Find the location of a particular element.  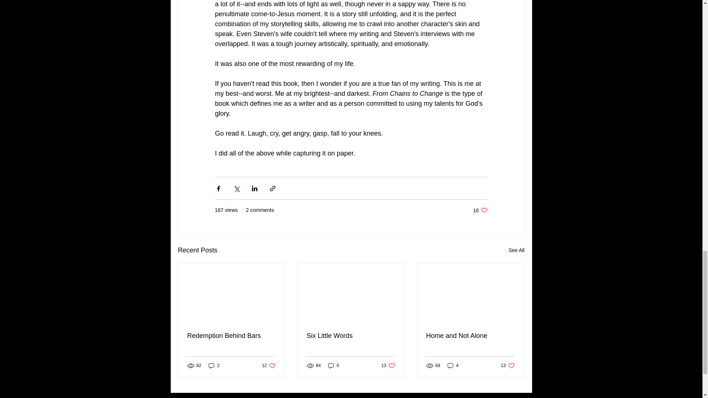

See All is located at coordinates (516, 251).